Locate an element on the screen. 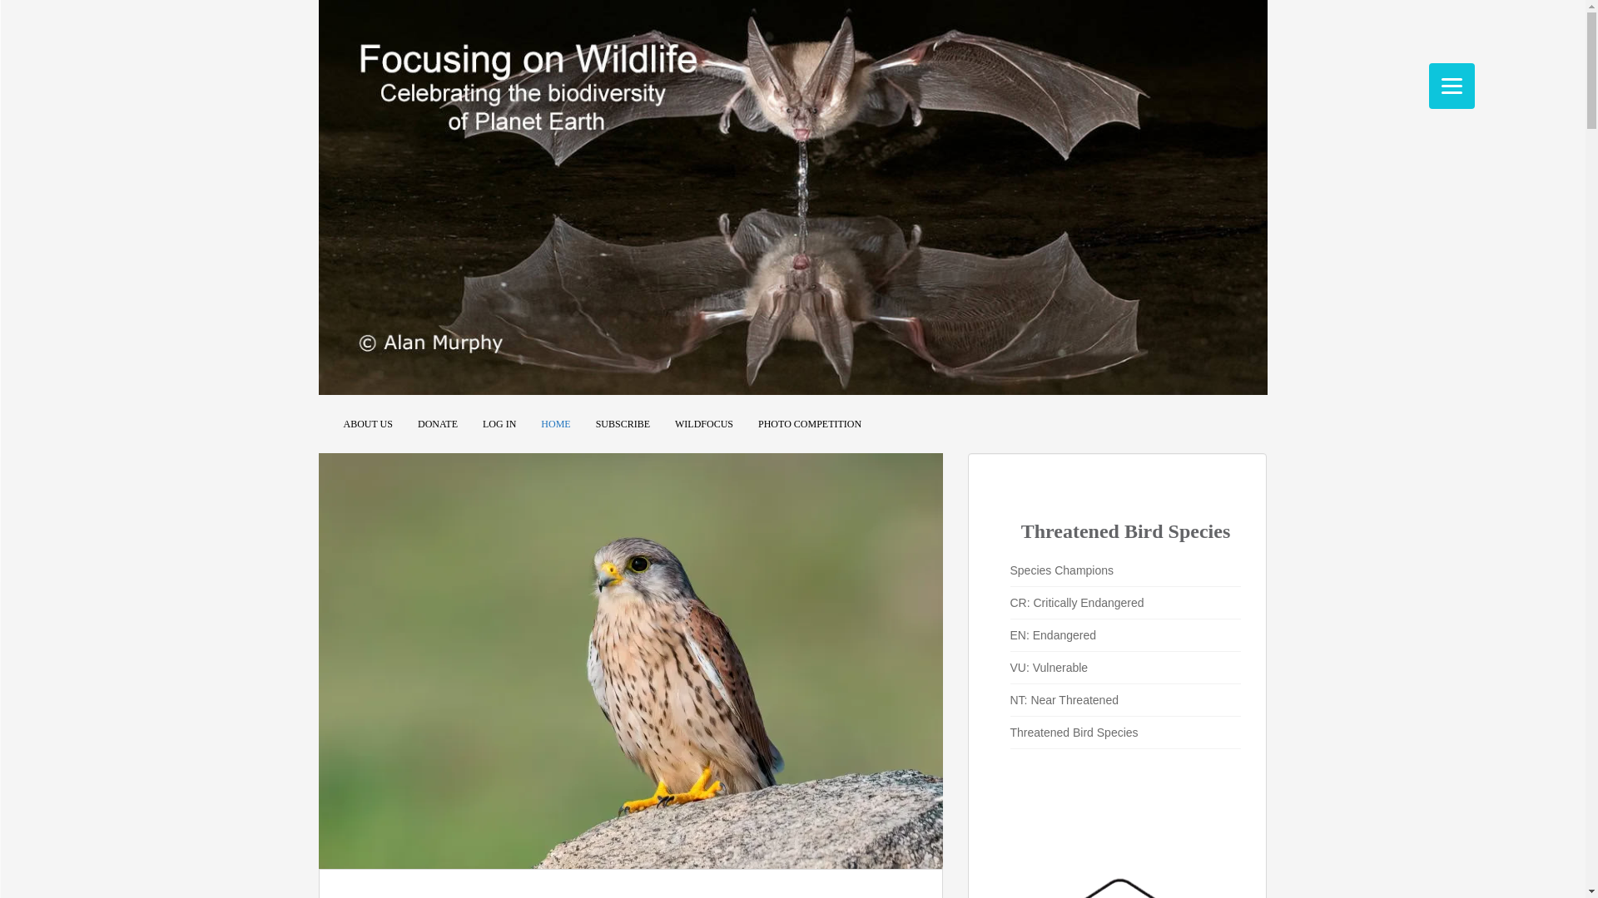  PHOTO COMPETITION is located at coordinates (809, 424).